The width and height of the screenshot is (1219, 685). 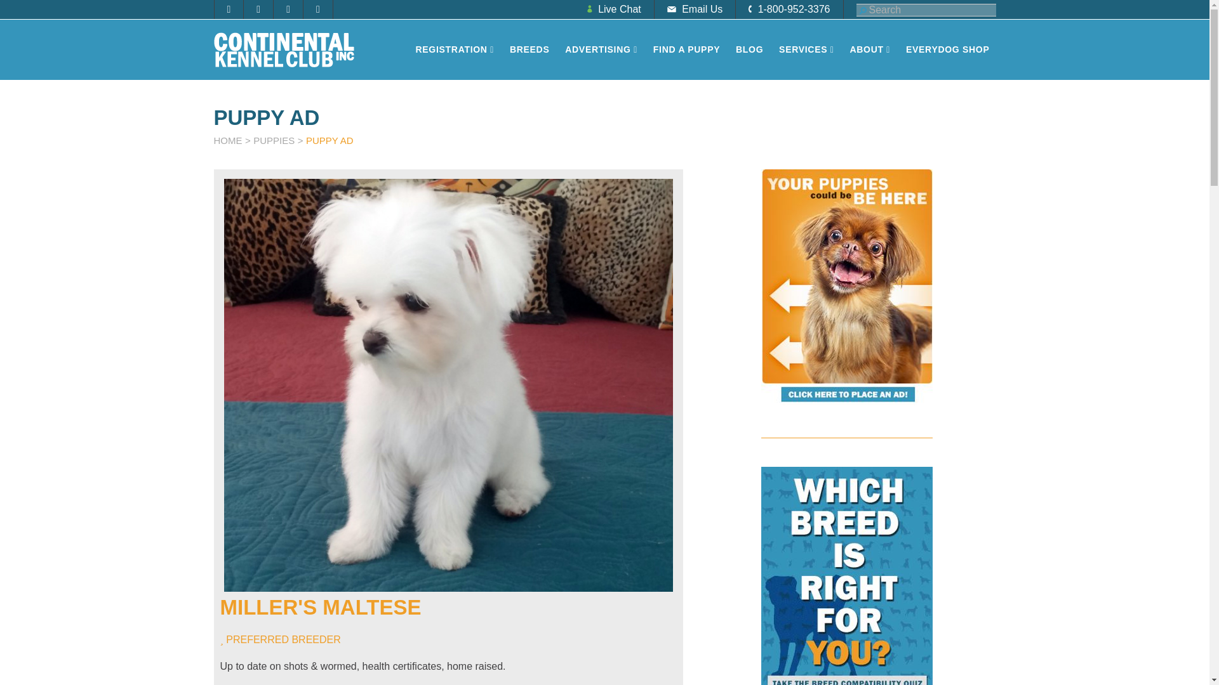 What do you see at coordinates (695, 10) in the screenshot?
I see `Email Us` at bounding box center [695, 10].